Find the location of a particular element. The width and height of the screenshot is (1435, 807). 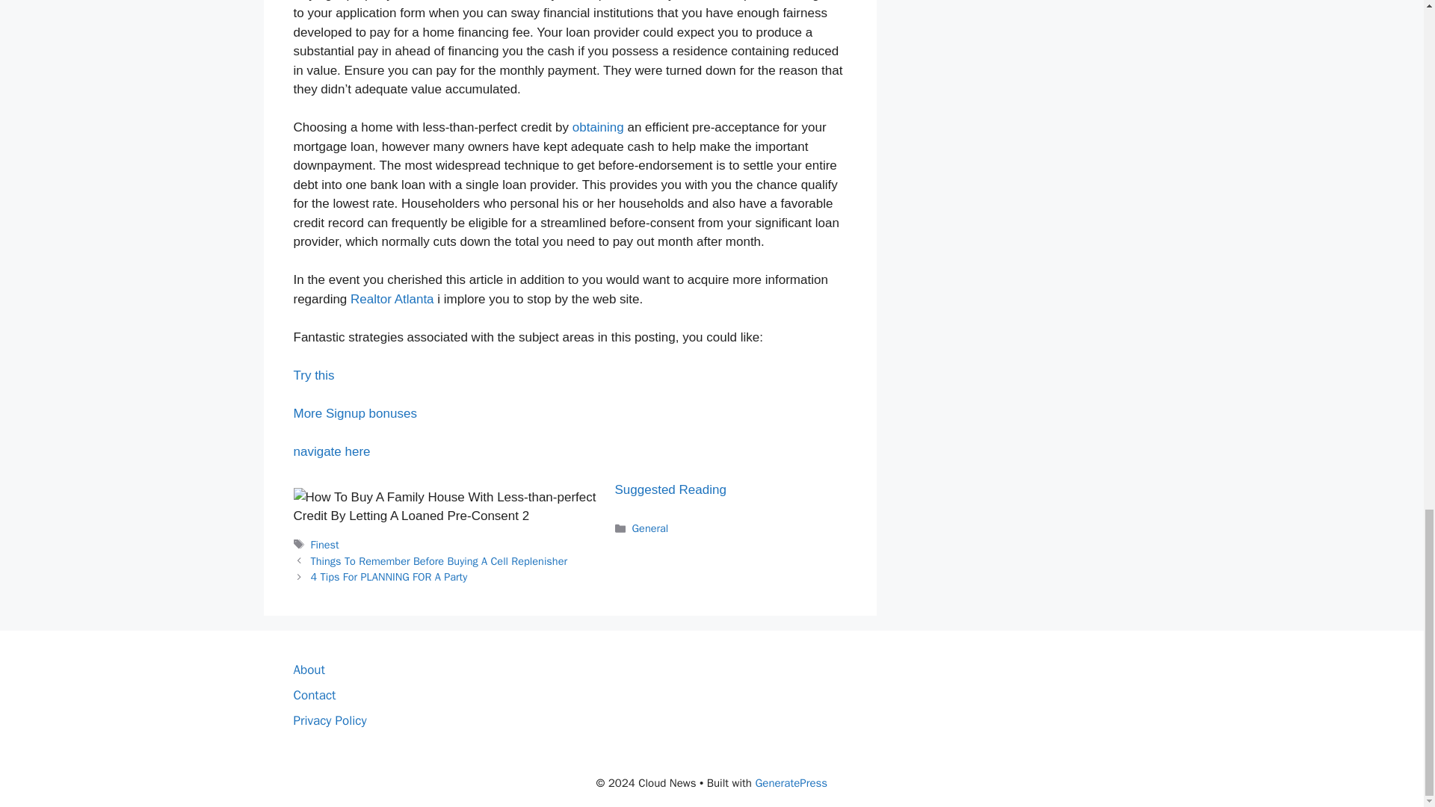

Finest is located at coordinates (324, 544).